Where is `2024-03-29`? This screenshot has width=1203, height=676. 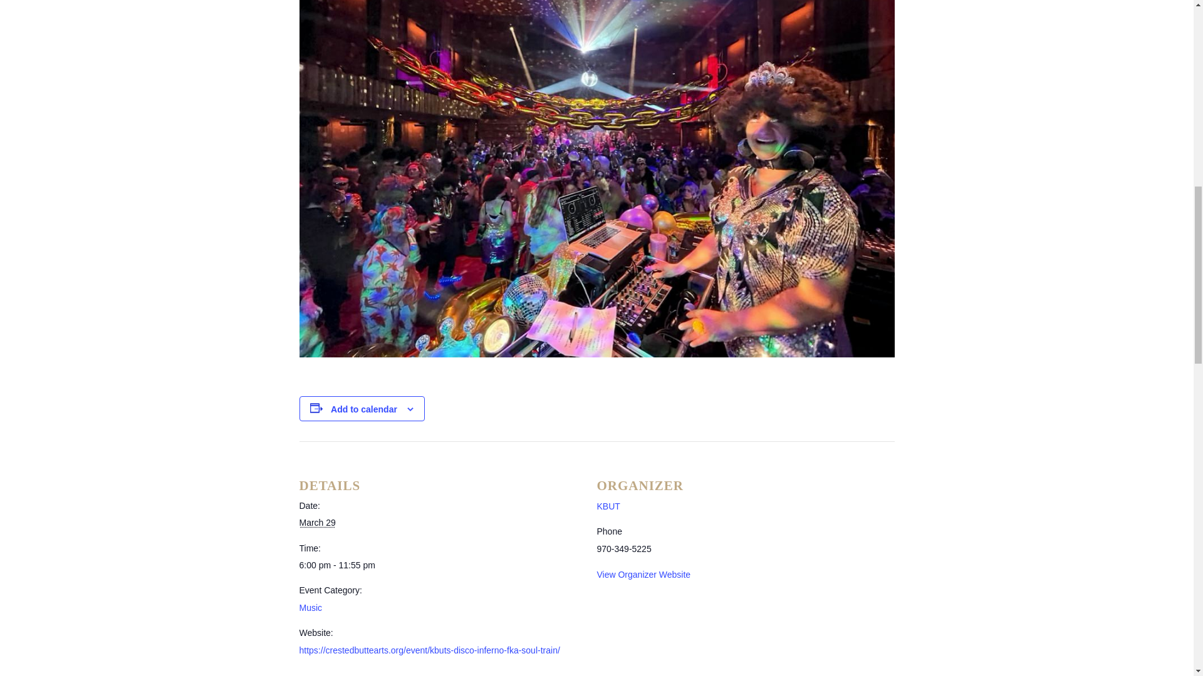 2024-03-29 is located at coordinates (441, 565).